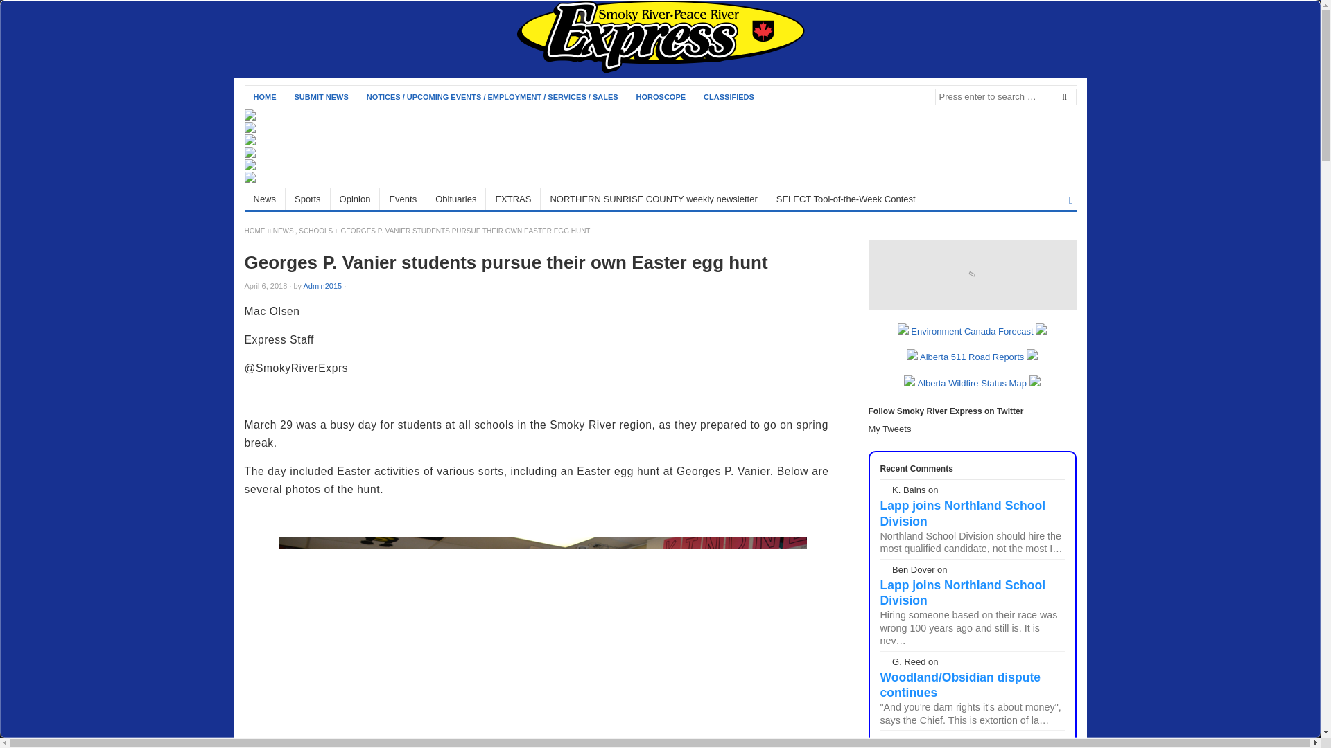  I want to click on NEWS, so click(284, 231).